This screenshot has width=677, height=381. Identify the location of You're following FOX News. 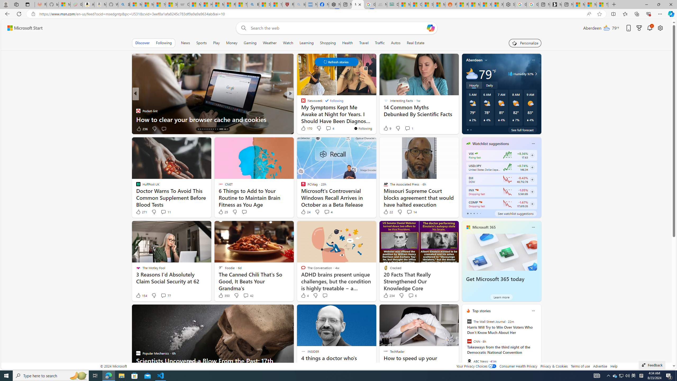
(118, 130).